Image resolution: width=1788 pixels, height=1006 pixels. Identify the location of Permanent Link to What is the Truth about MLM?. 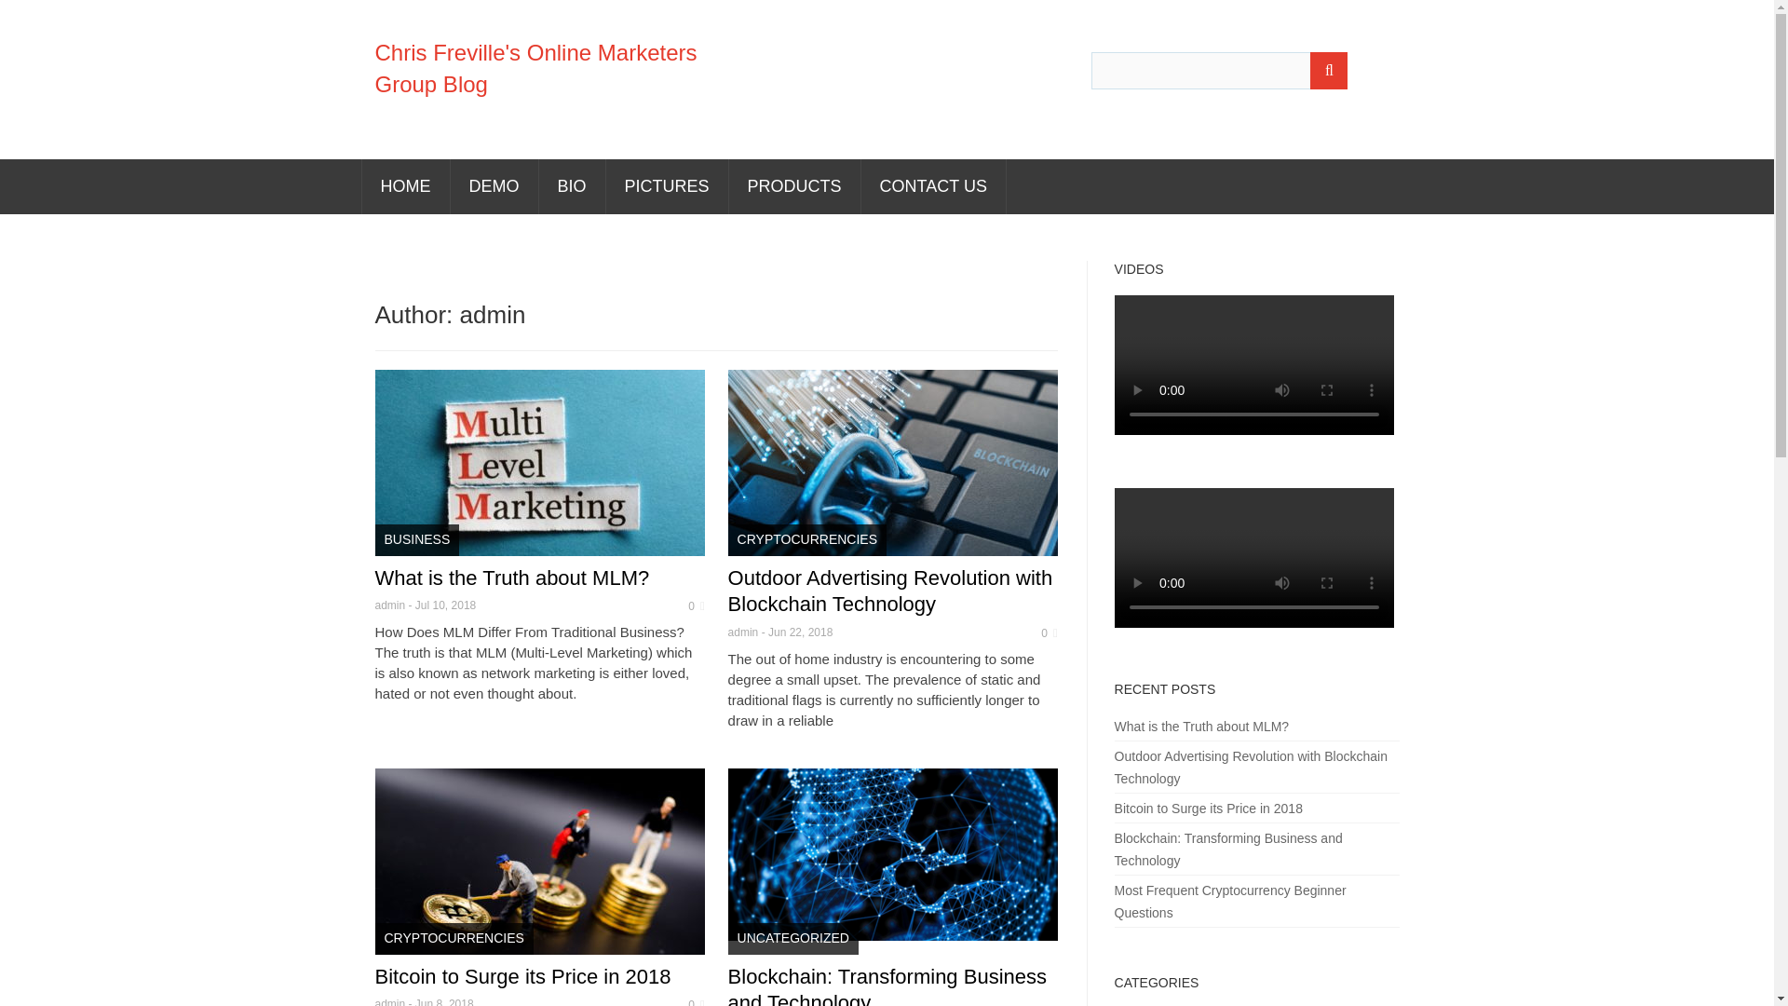
(510, 578).